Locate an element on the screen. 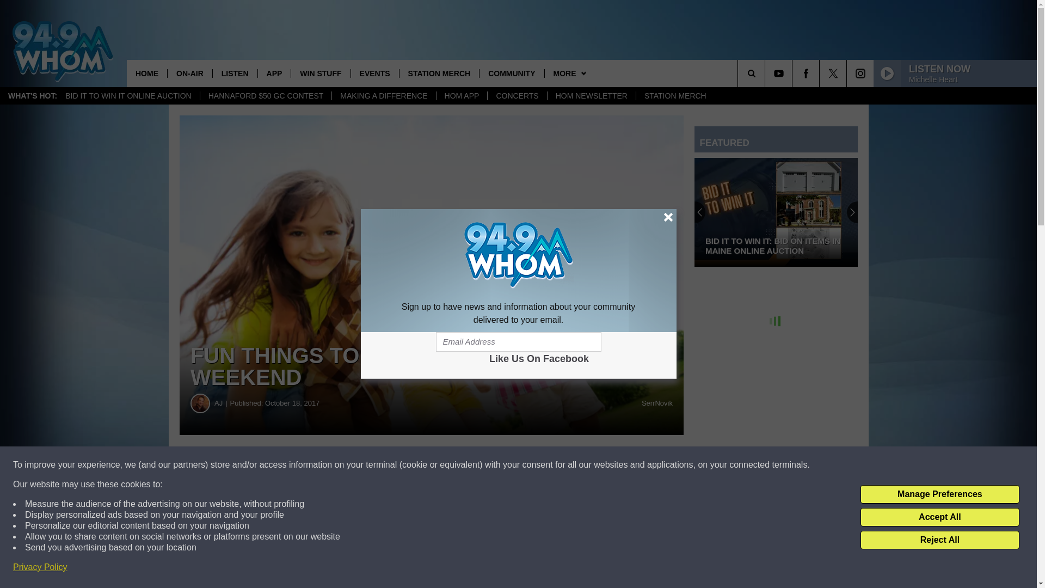 The width and height of the screenshot is (1045, 588). CONCERTS is located at coordinates (517, 96).